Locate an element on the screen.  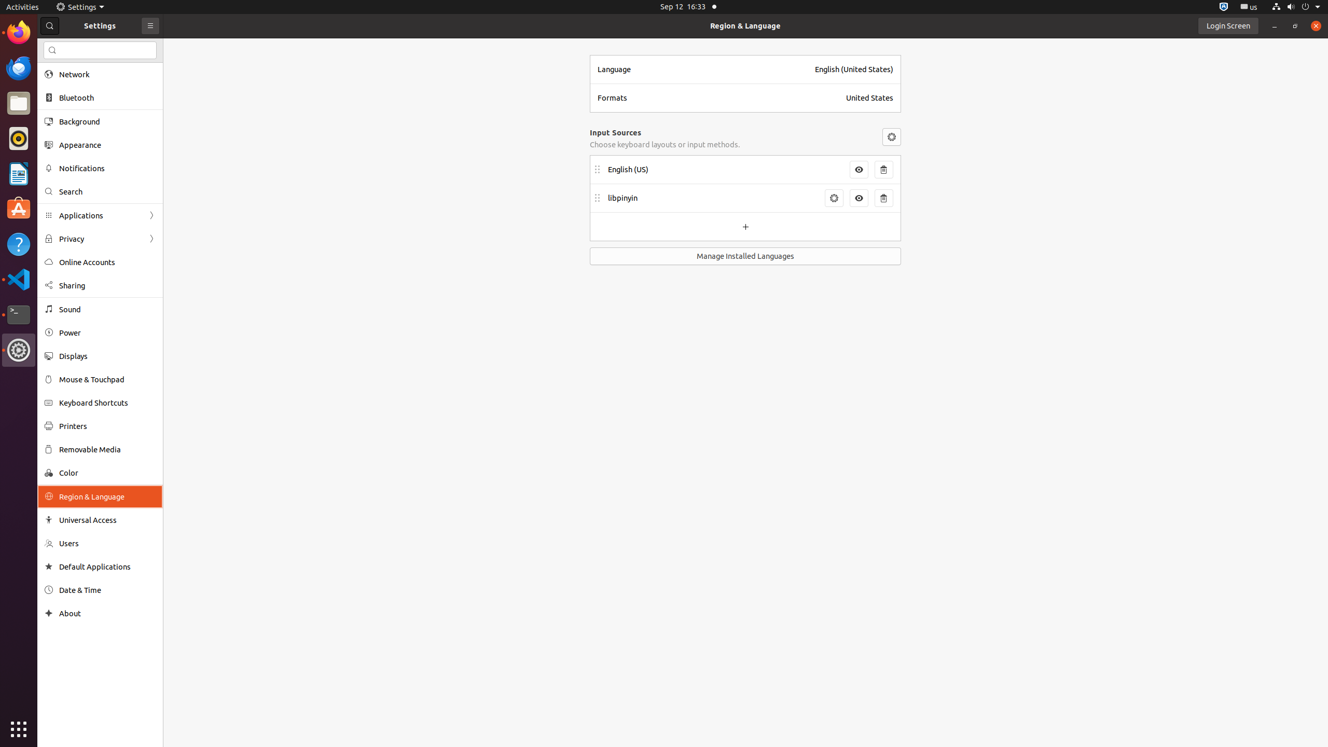
Date & Time is located at coordinates (107, 590).